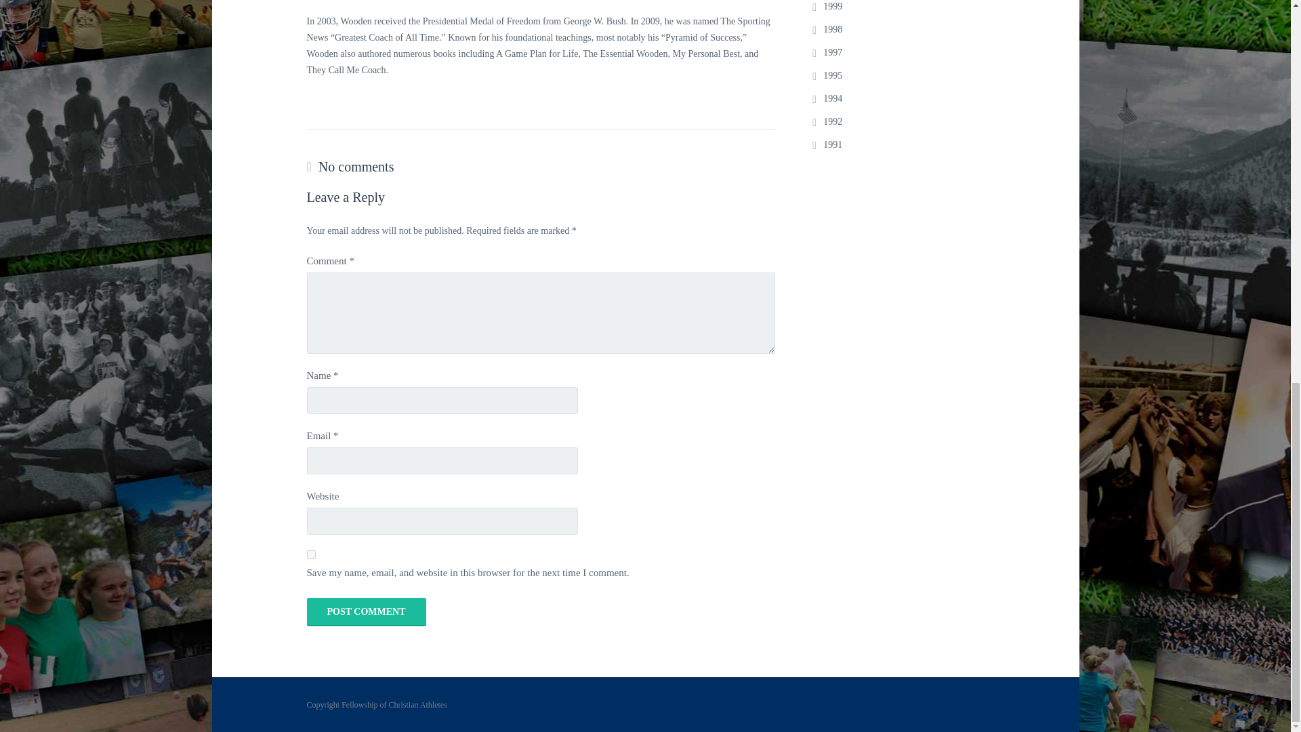  I want to click on 1998, so click(832, 28).